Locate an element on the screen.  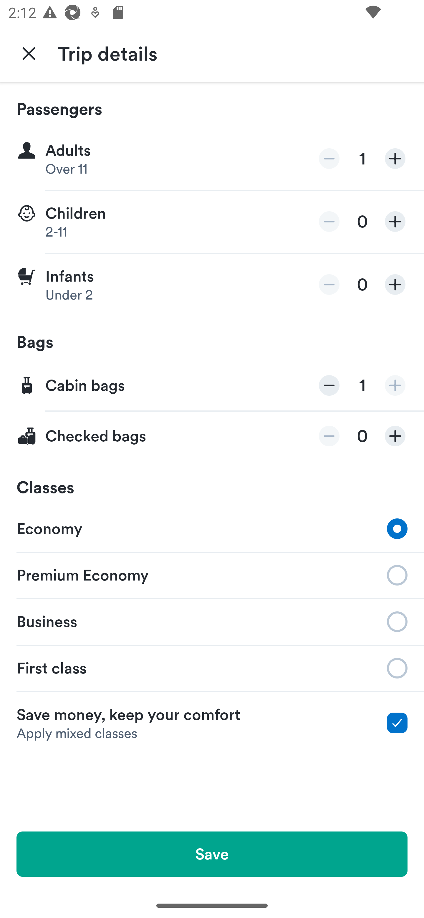
Remove is located at coordinates (329, 436).